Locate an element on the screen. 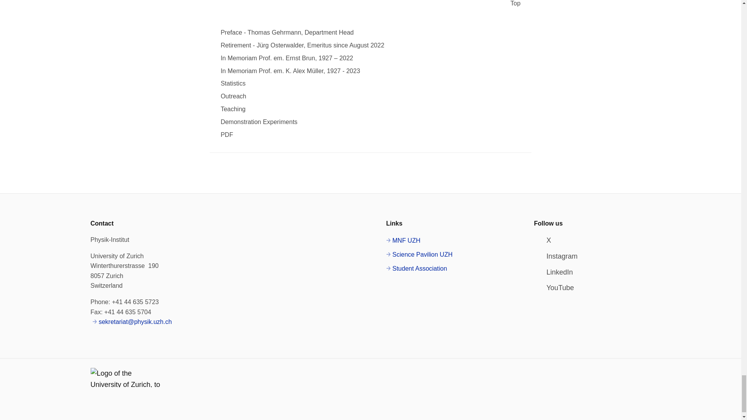 The width and height of the screenshot is (747, 420). MNF UZH is located at coordinates (403, 240).